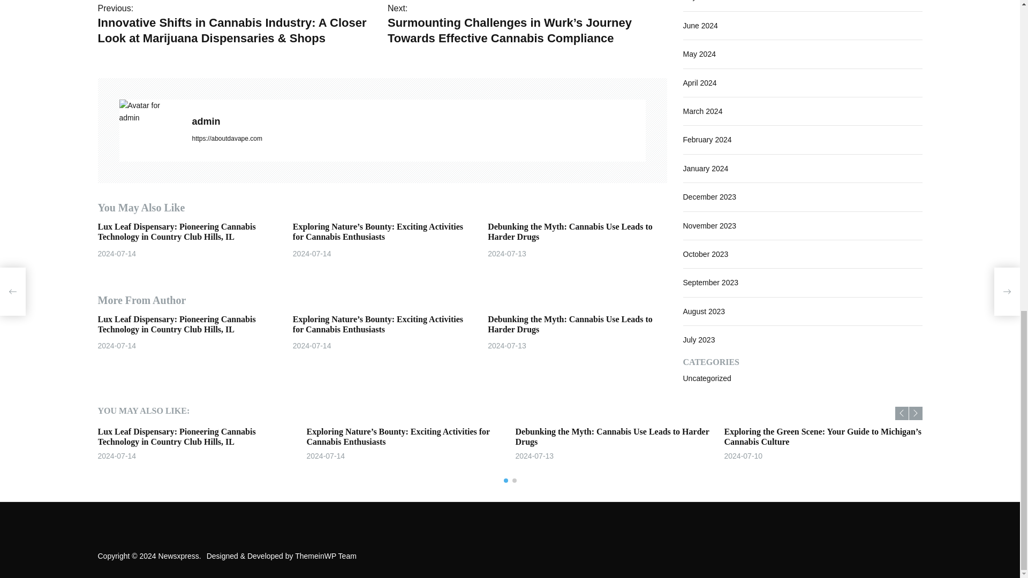  I want to click on admin, so click(418, 121).